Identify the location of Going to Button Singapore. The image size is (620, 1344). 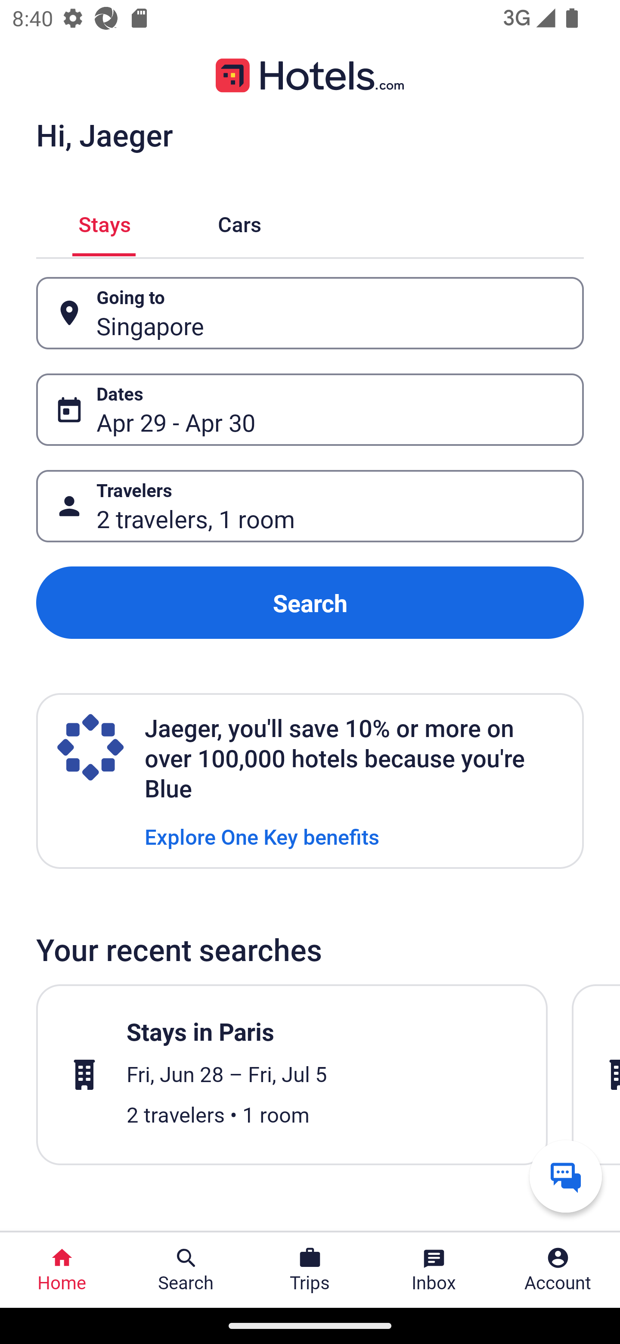
(310, 313).